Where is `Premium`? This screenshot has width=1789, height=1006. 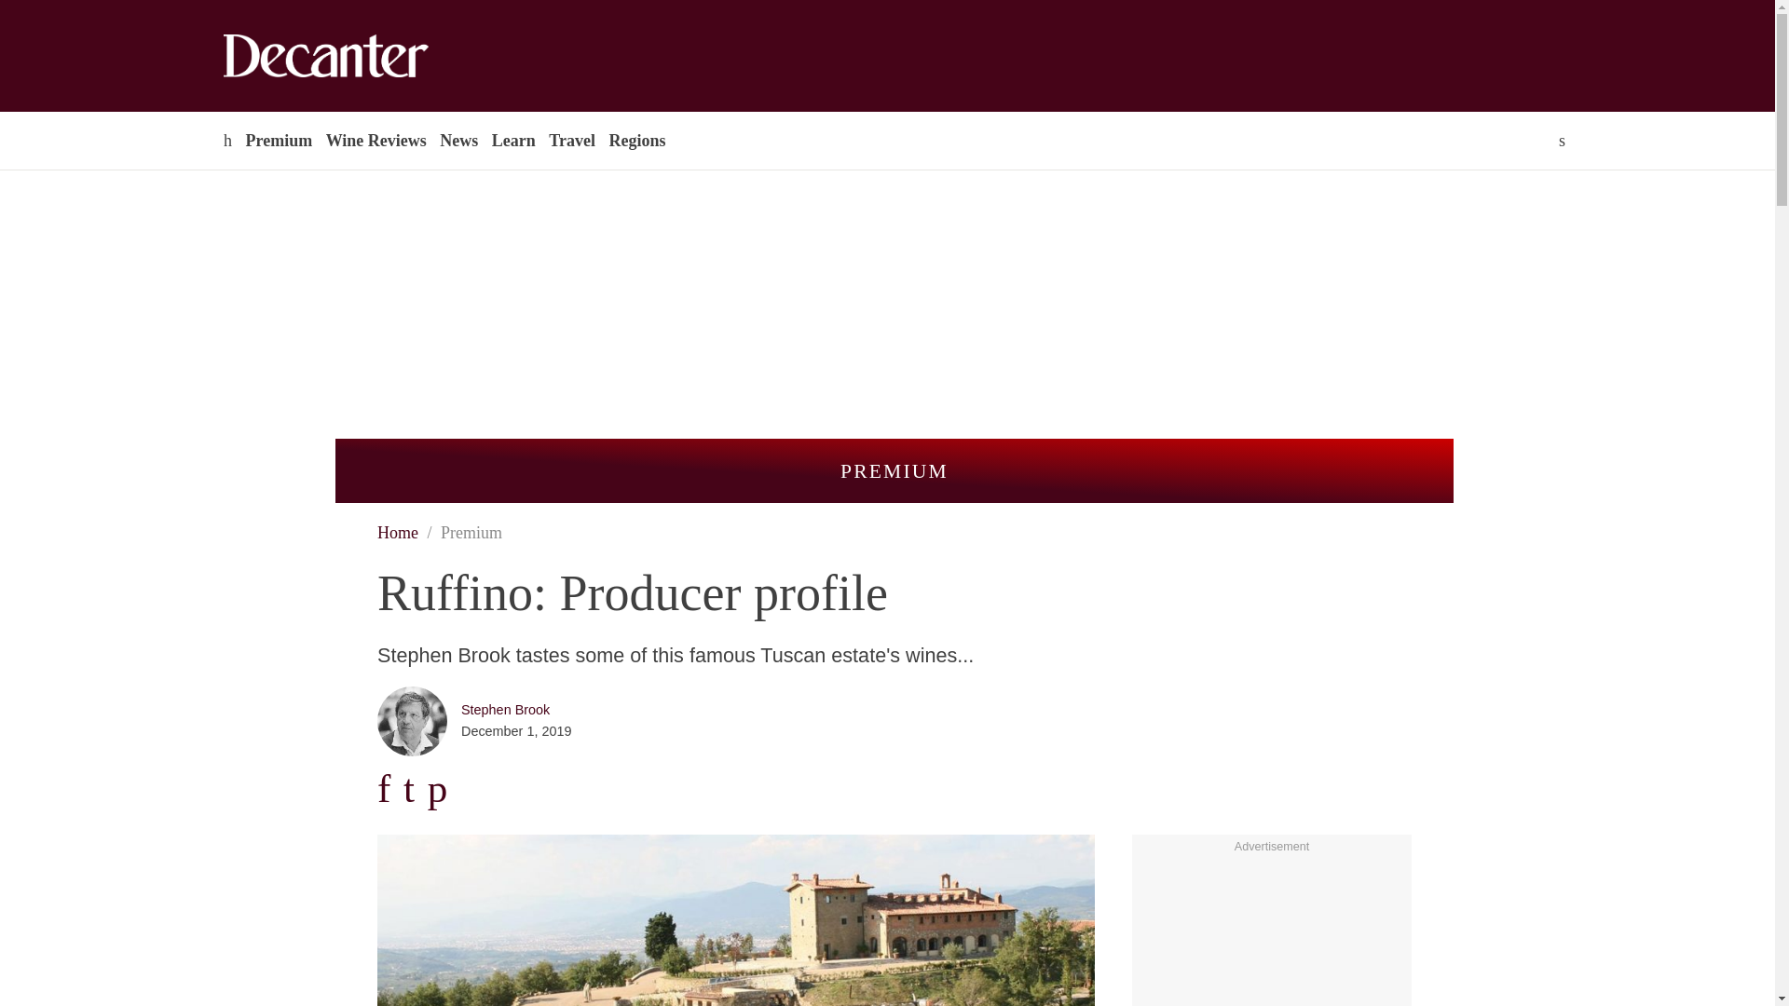 Premium is located at coordinates (278, 140).